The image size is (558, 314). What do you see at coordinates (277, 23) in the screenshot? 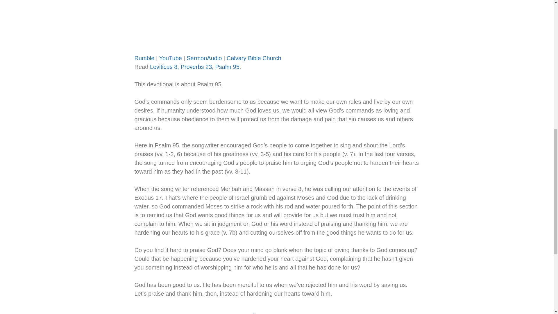
I see `Psalm 95` at bounding box center [277, 23].